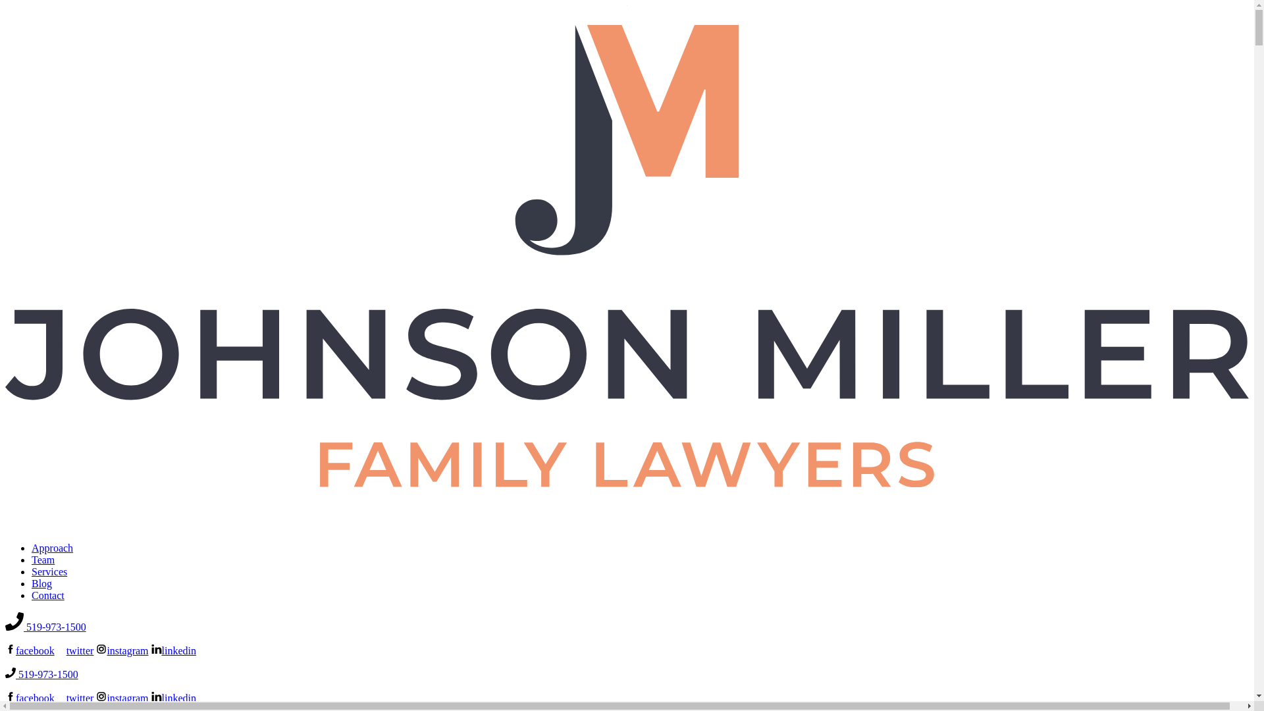  I want to click on 519-973-1500, so click(41, 674).